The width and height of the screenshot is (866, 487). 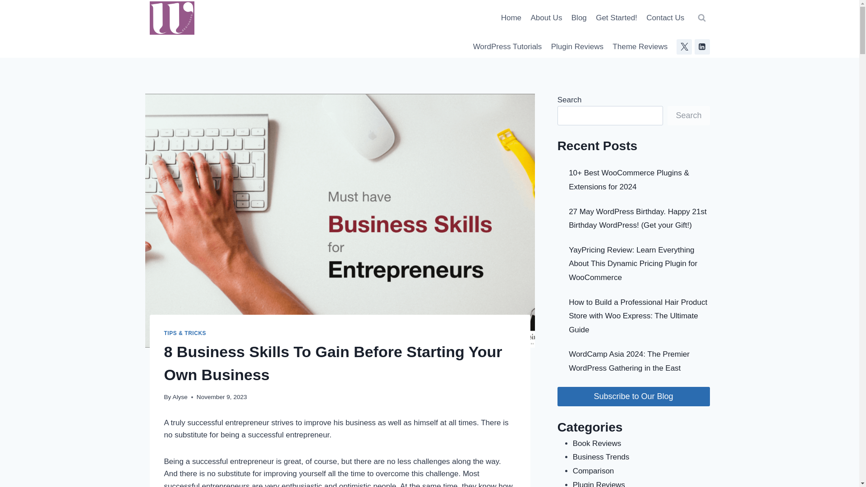 What do you see at coordinates (665, 18) in the screenshot?
I see `Contact Us` at bounding box center [665, 18].